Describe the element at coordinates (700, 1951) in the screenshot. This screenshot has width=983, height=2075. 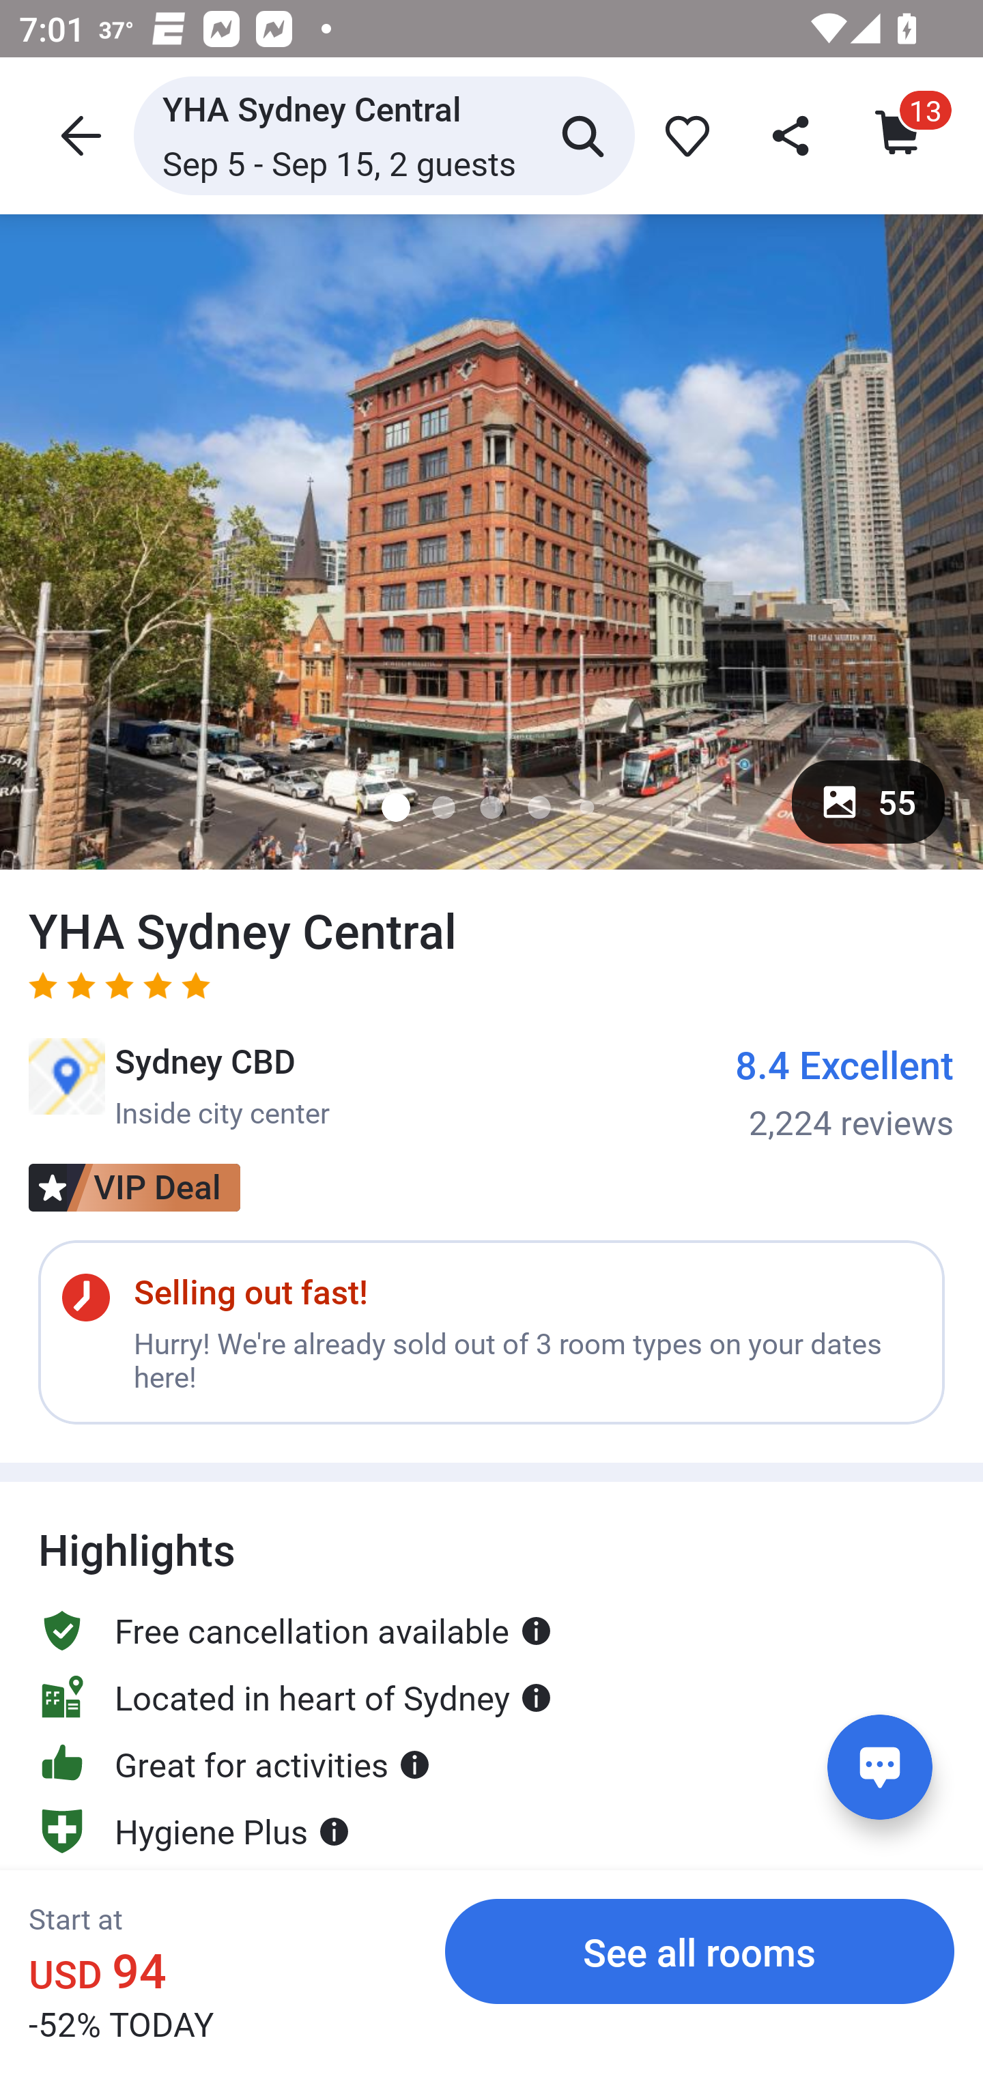
I see `See all rooms` at that location.